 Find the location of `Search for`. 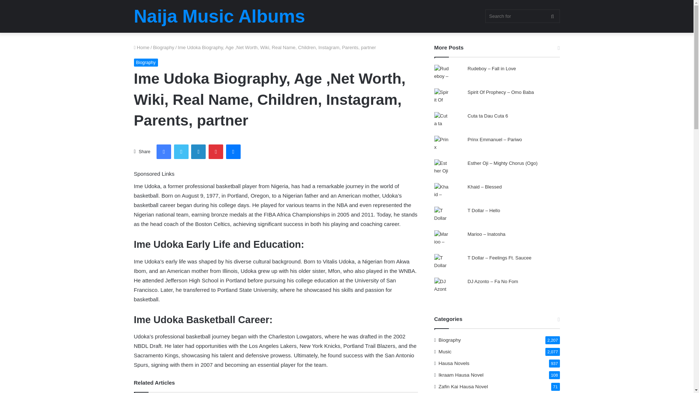

Search for is located at coordinates (522, 16).